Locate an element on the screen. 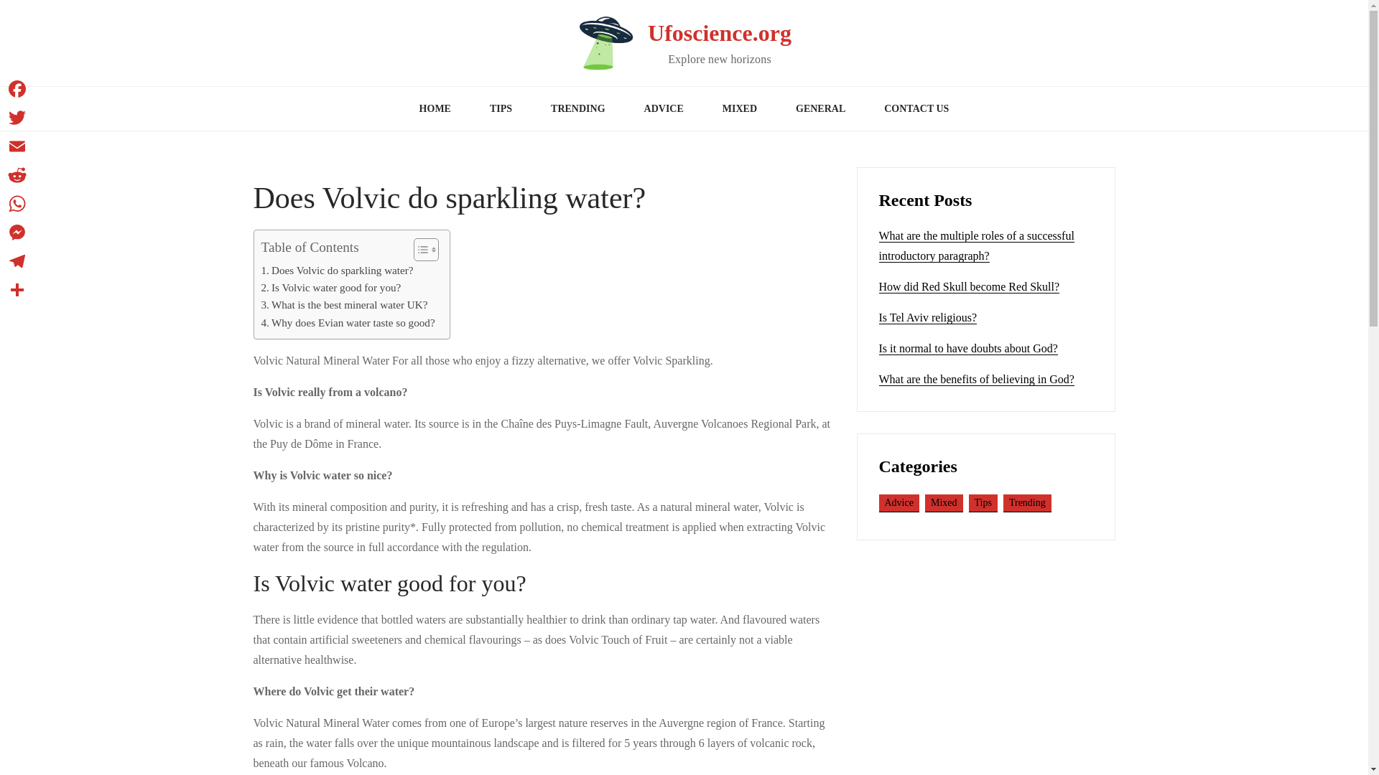  HOME is located at coordinates (435, 108).